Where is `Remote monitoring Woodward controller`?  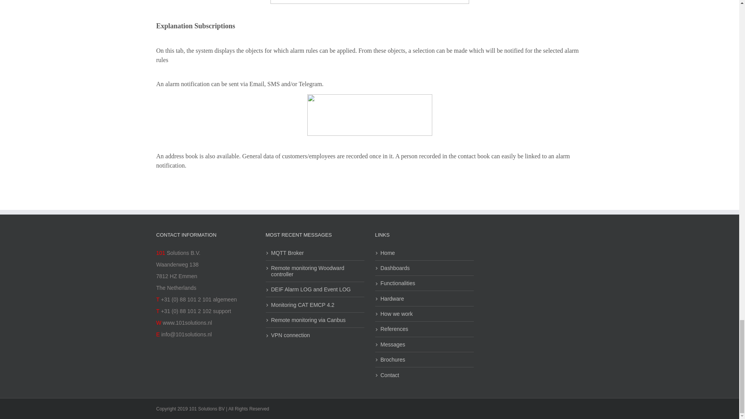
Remote monitoring Woodward controller is located at coordinates (314, 271).